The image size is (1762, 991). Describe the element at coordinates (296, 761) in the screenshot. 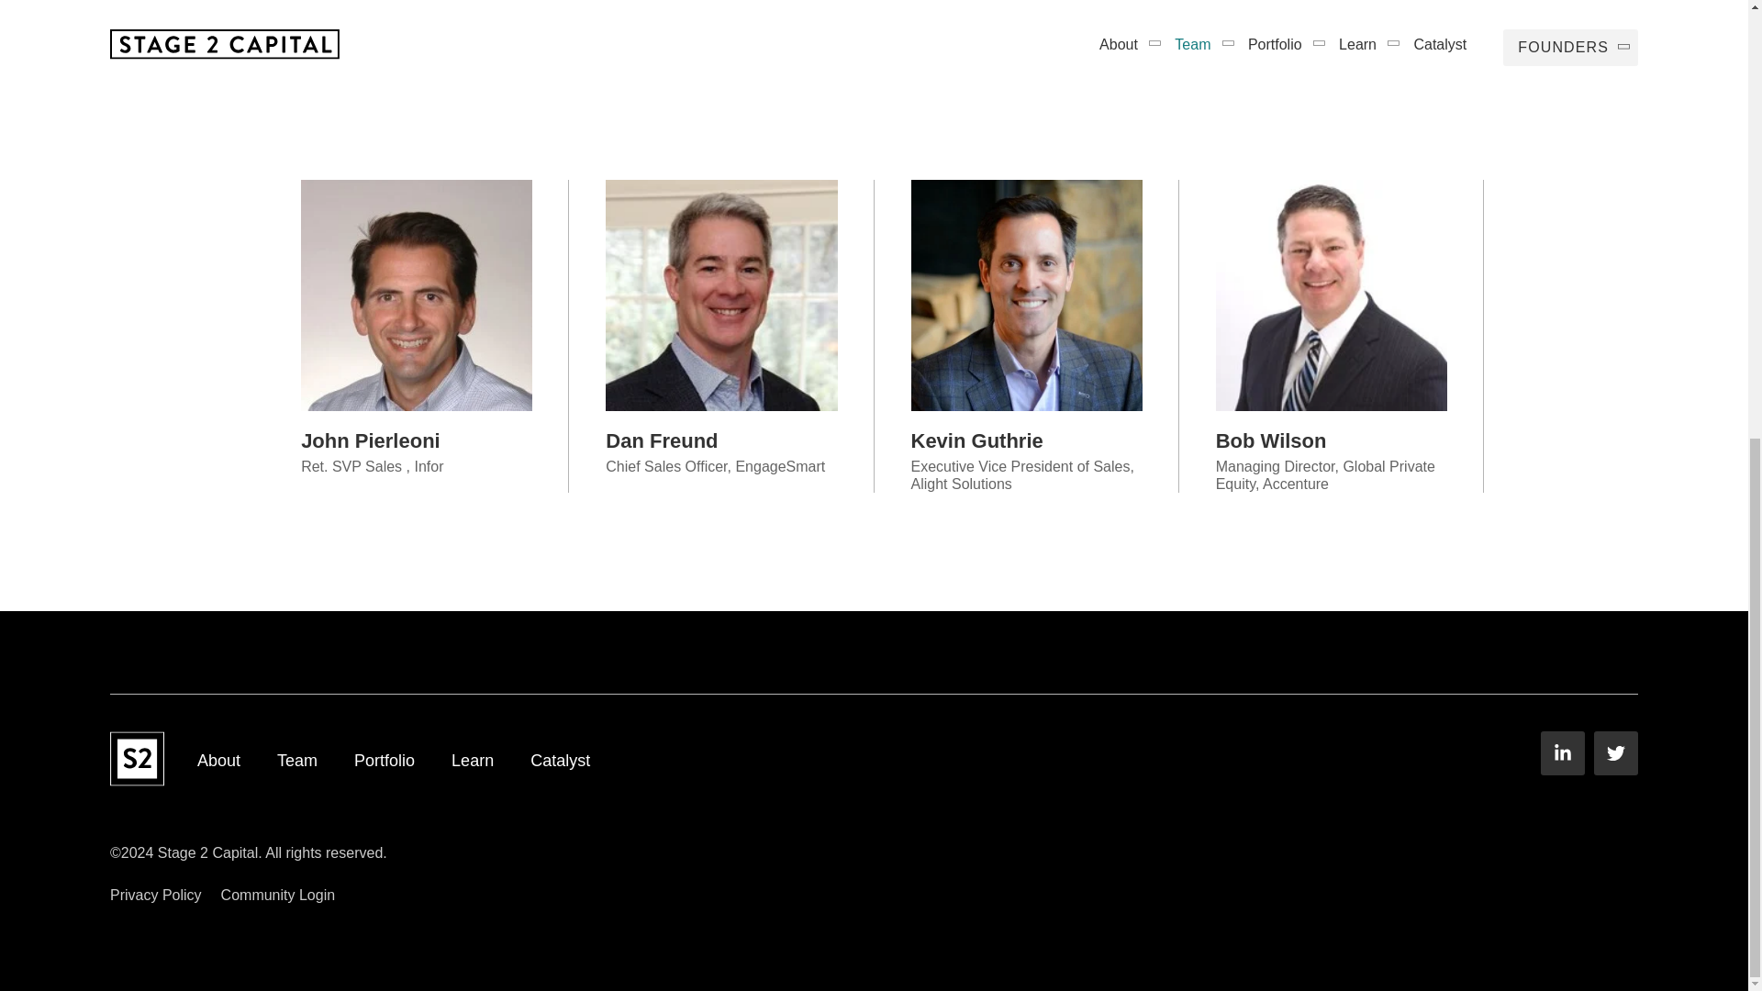

I see `Team` at that location.